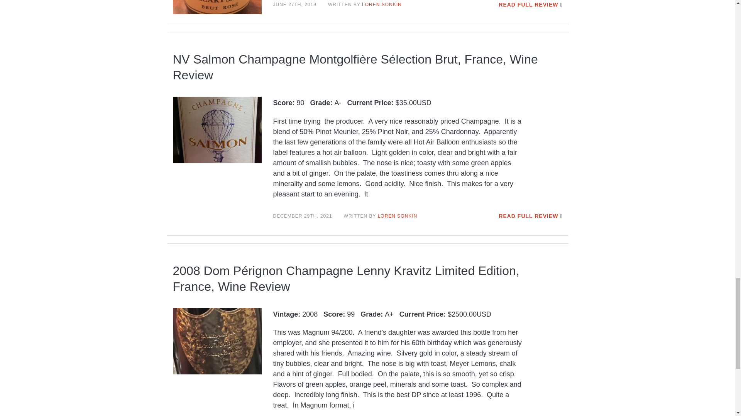  I want to click on View user profile., so click(398, 216).